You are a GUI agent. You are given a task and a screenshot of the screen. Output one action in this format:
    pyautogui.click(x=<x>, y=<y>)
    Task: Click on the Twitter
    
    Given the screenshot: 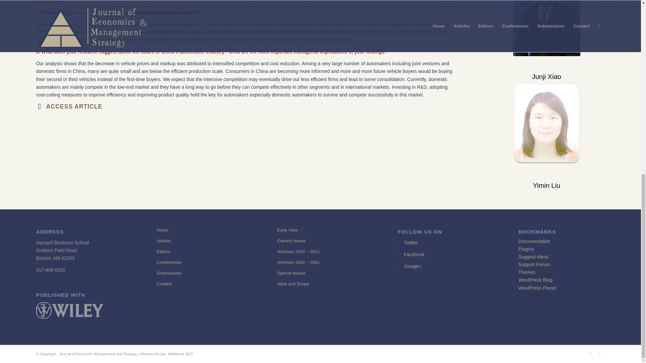 What is the action you would take?
    pyautogui.click(x=410, y=243)
    